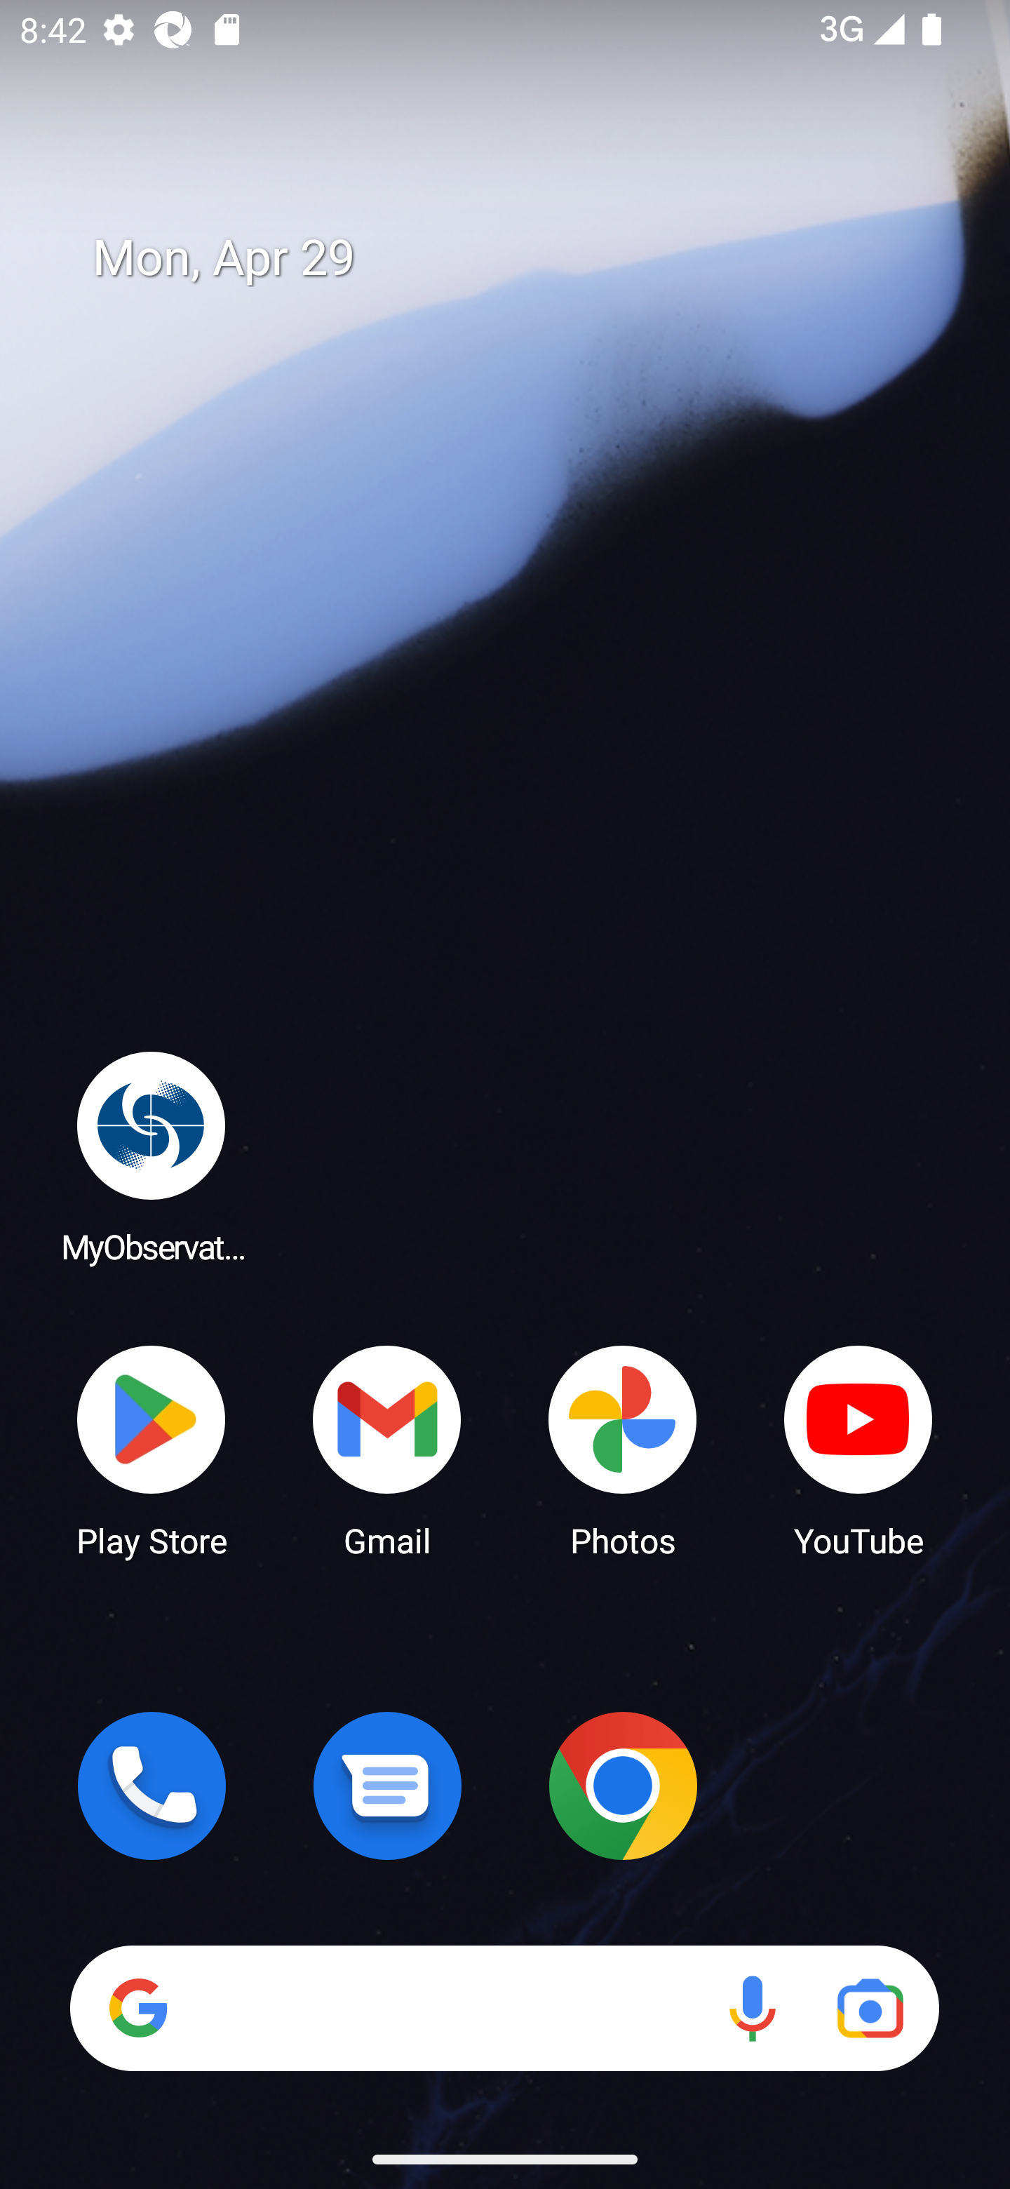 The width and height of the screenshot is (1010, 2189). What do you see at coordinates (525, 258) in the screenshot?
I see `Mon, Apr 29` at bounding box center [525, 258].